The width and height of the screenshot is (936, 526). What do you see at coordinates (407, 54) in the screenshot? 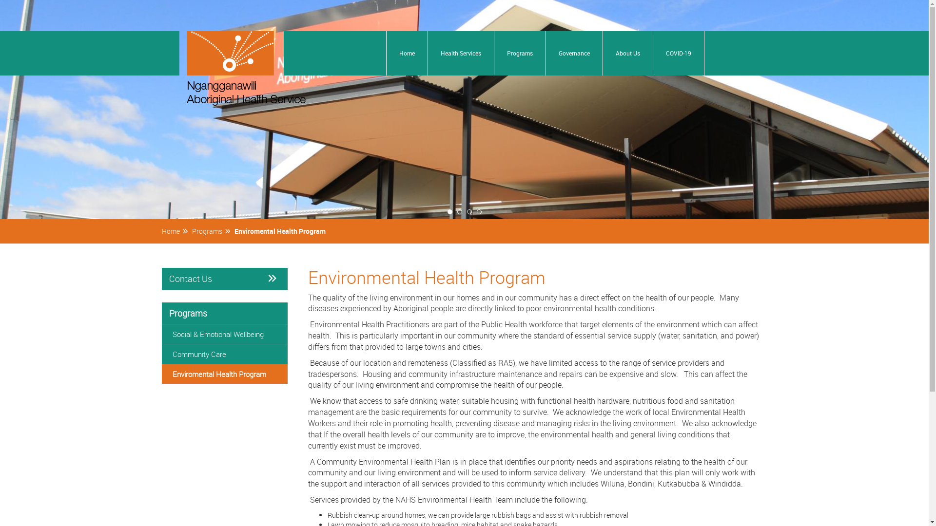
I see `Home` at bounding box center [407, 54].